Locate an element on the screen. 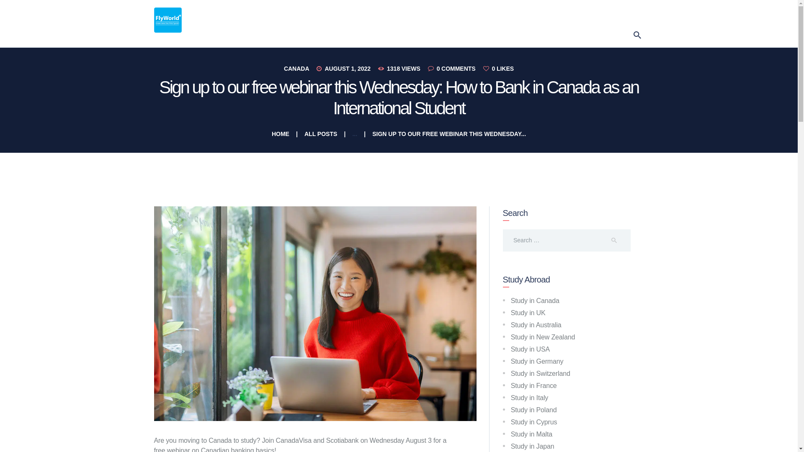  1318VIEWS is located at coordinates (402, 68).